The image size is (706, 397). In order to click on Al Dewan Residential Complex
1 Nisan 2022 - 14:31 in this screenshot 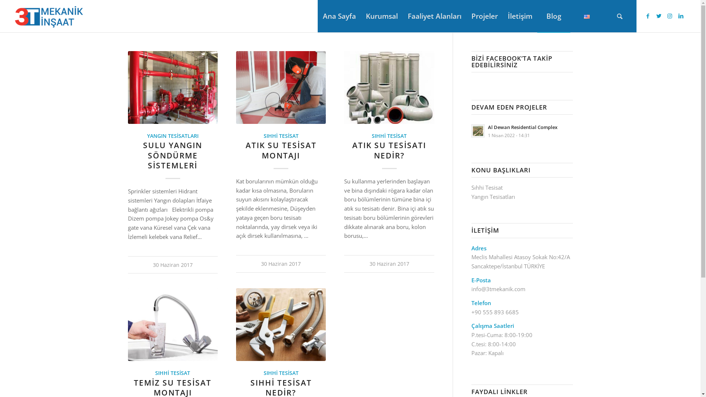, I will do `click(522, 131)`.